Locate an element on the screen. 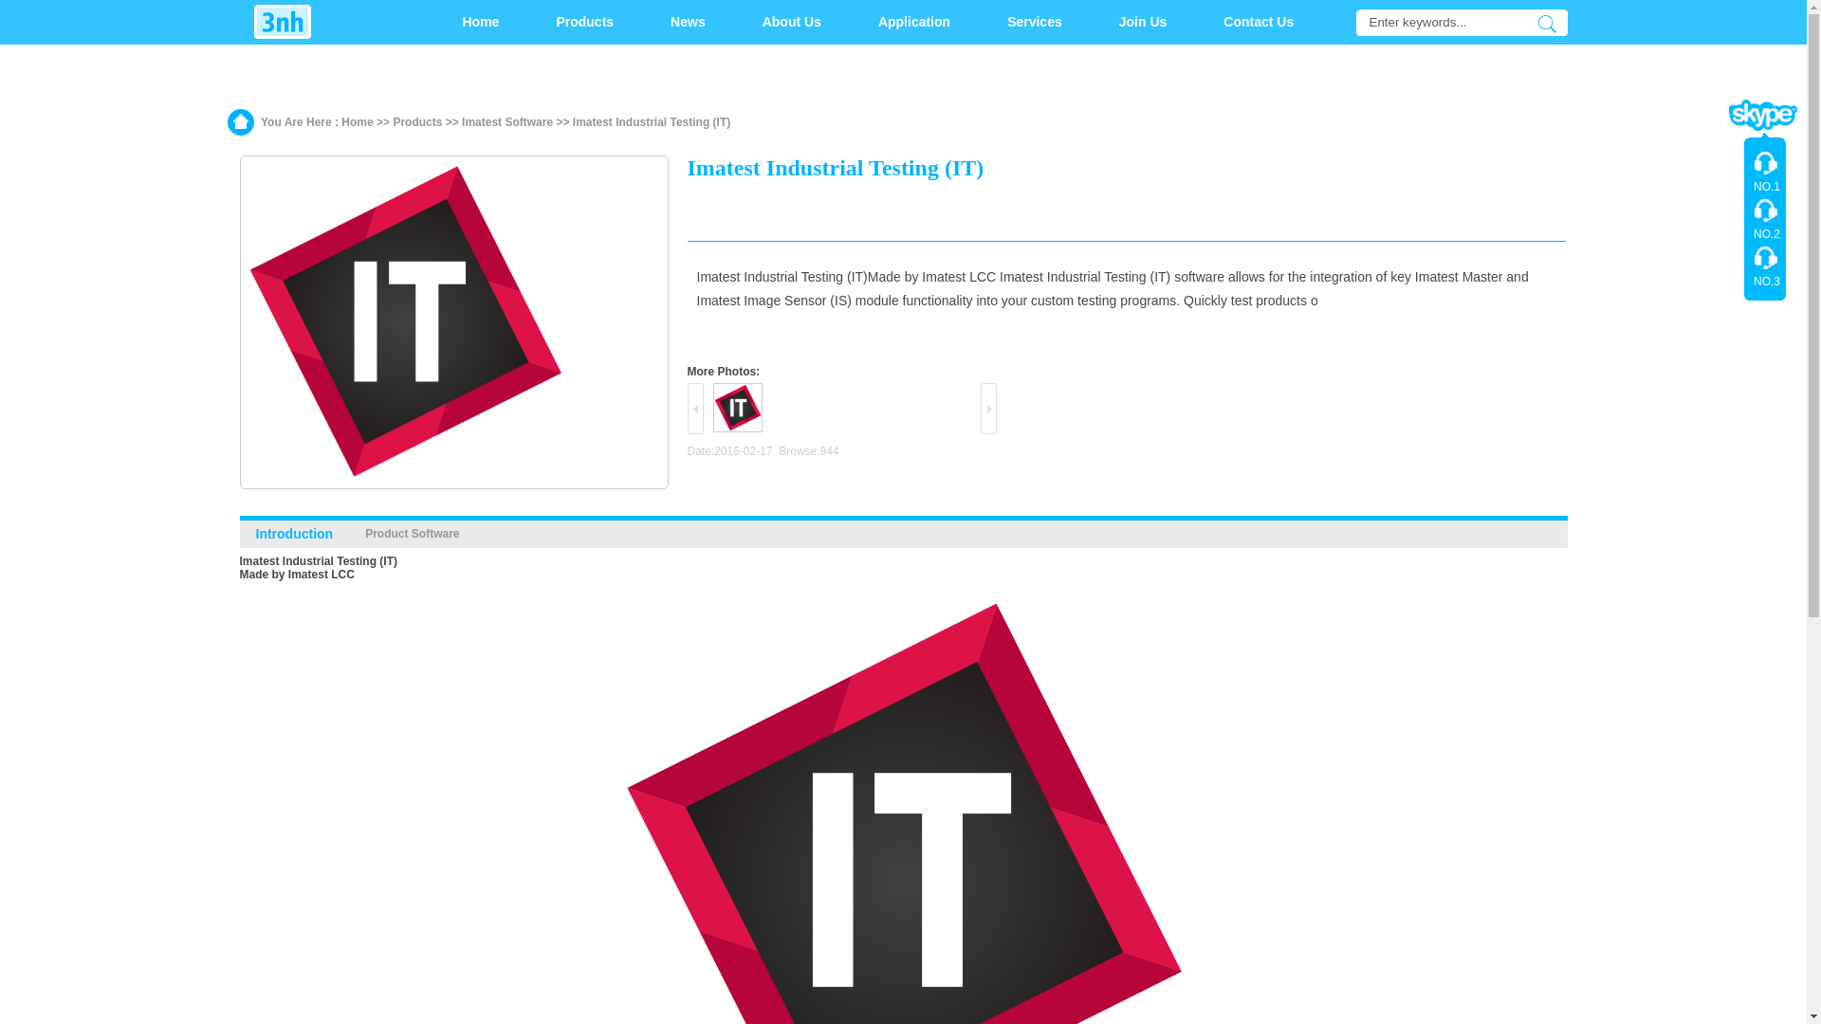 The width and height of the screenshot is (1821, 1024). Home is located at coordinates (482, 23).